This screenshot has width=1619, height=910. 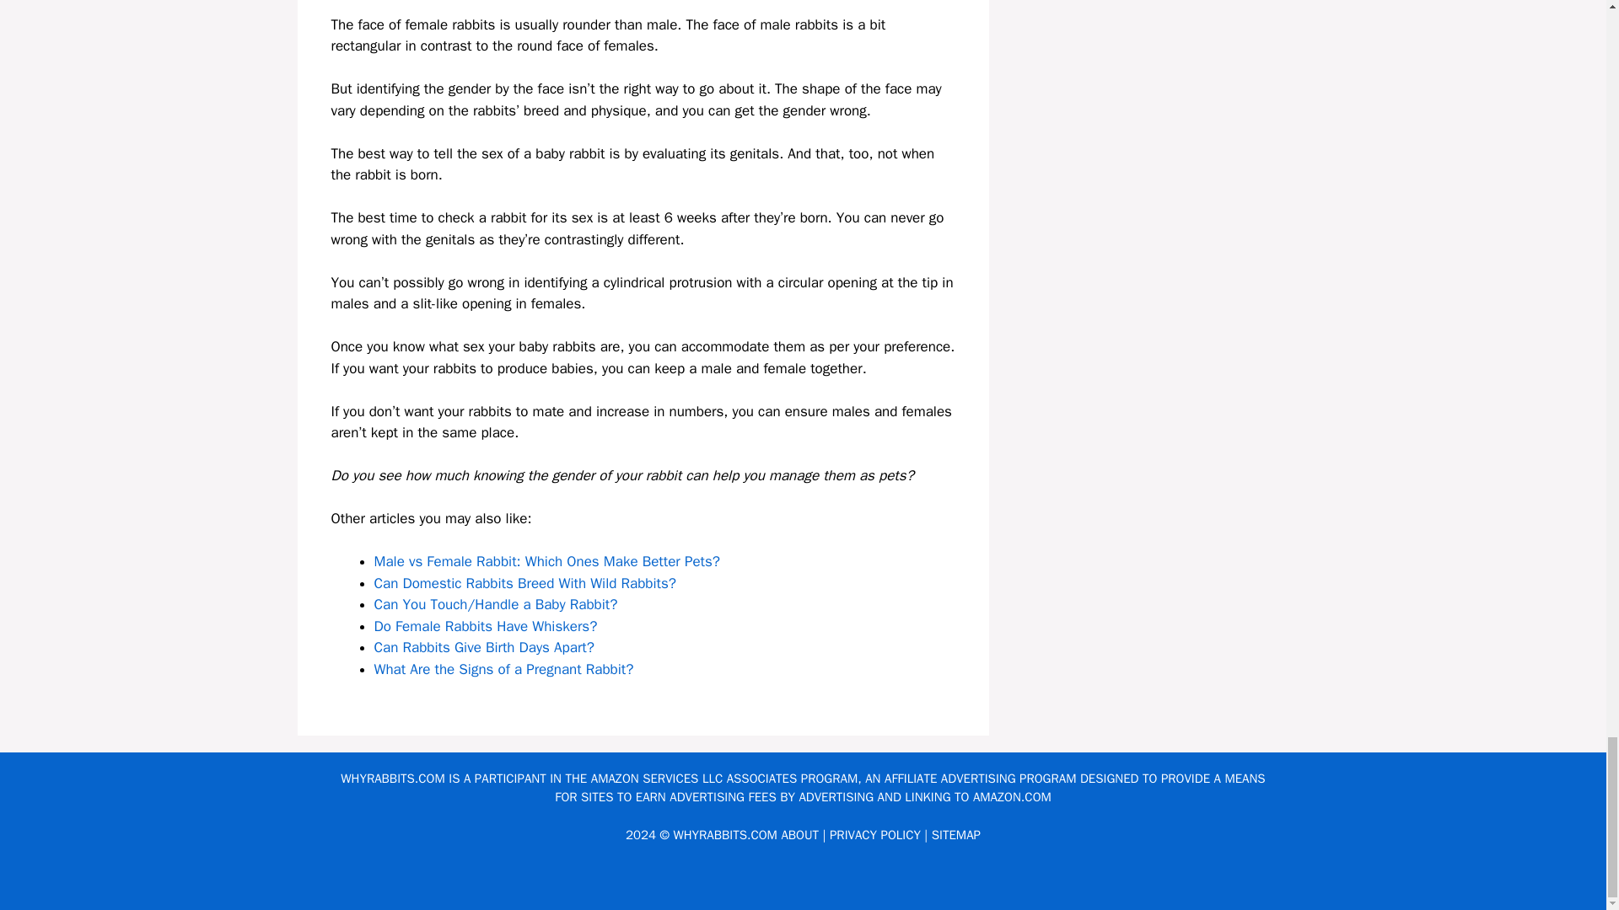 What do you see at coordinates (504, 669) in the screenshot?
I see `What Are the Signs of a Pregnant Rabbit?` at bounding box center [504, 669].